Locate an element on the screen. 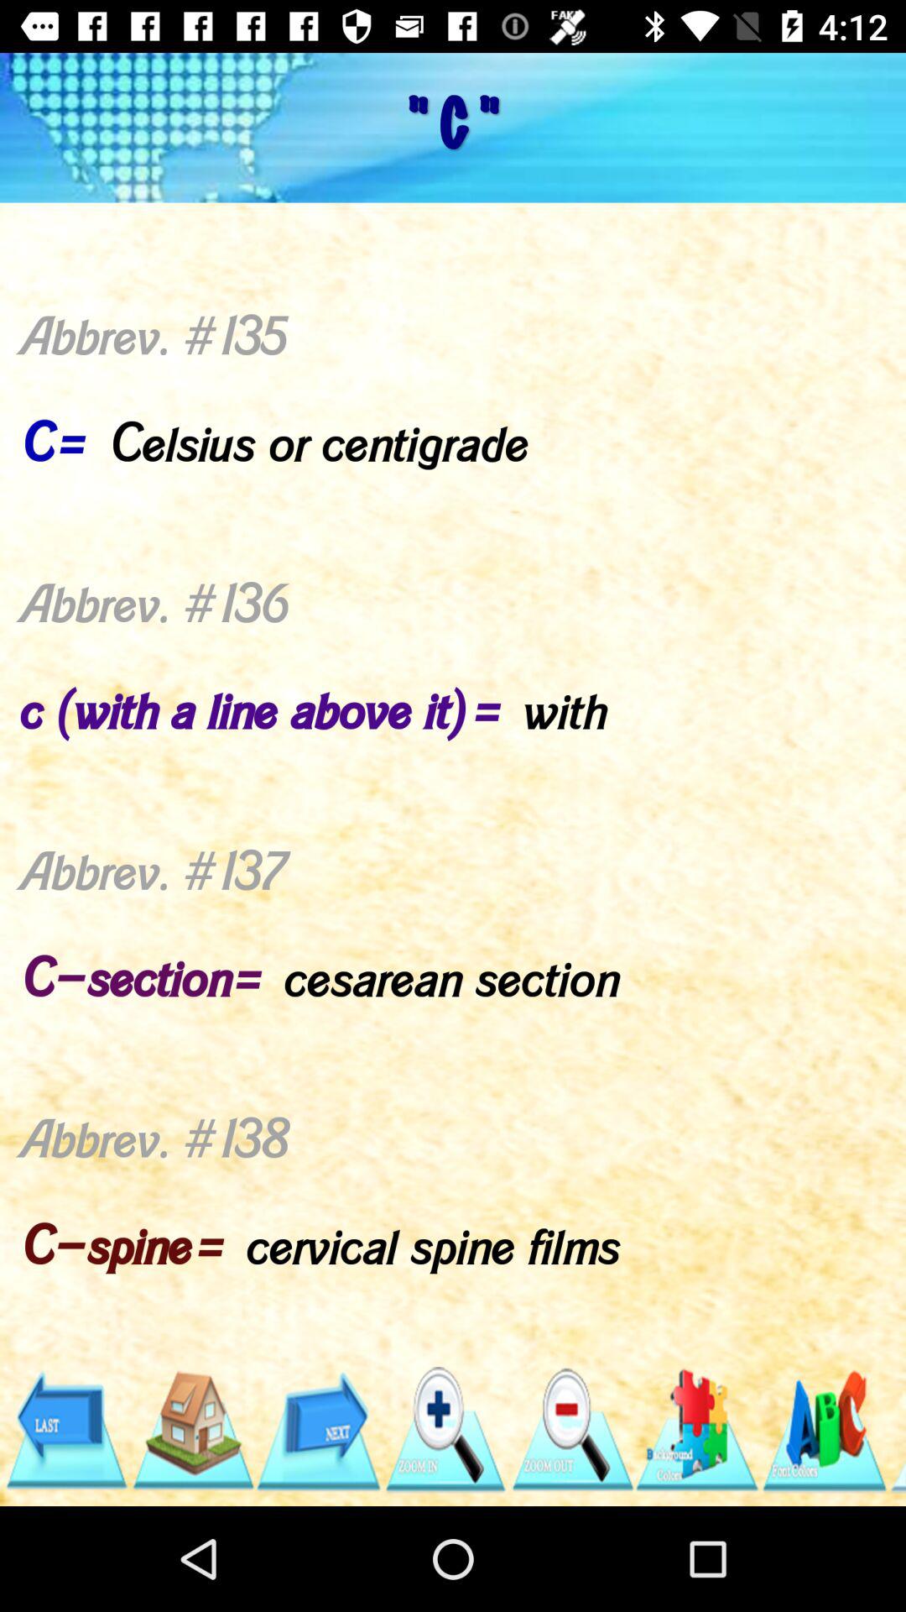 The height and width of the screenshot is (1612, 906). launch the app below abbrev 	135	 	c is located at coordinates (570, 1430).